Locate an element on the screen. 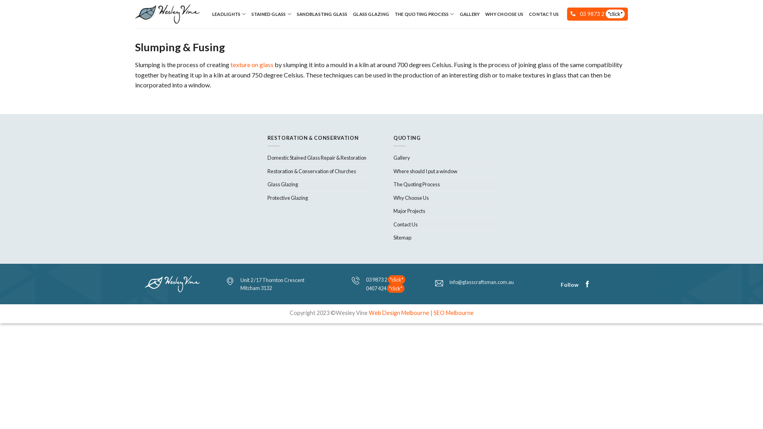 The width and height of the screenshot is (763, 429). Protective Glazing is located at coordinates (287, 198).